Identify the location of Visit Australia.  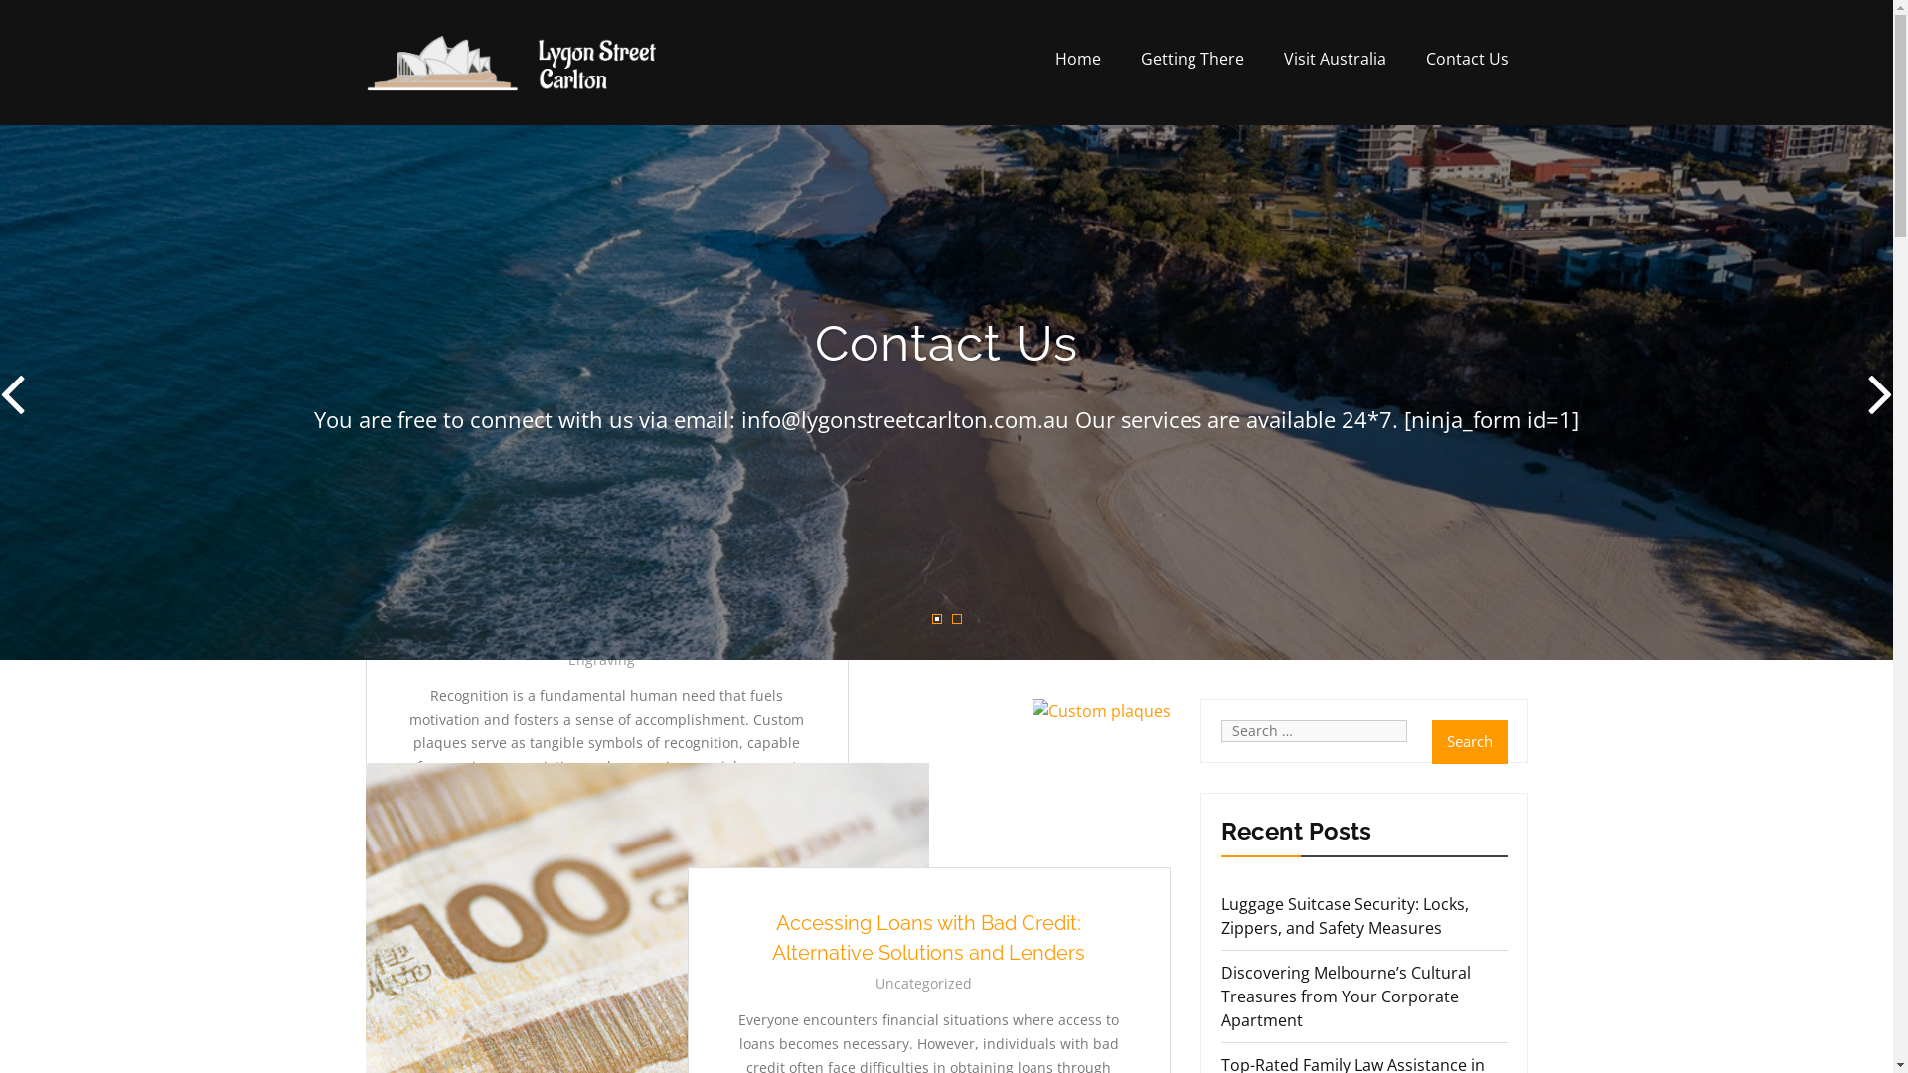
(1336, 59).